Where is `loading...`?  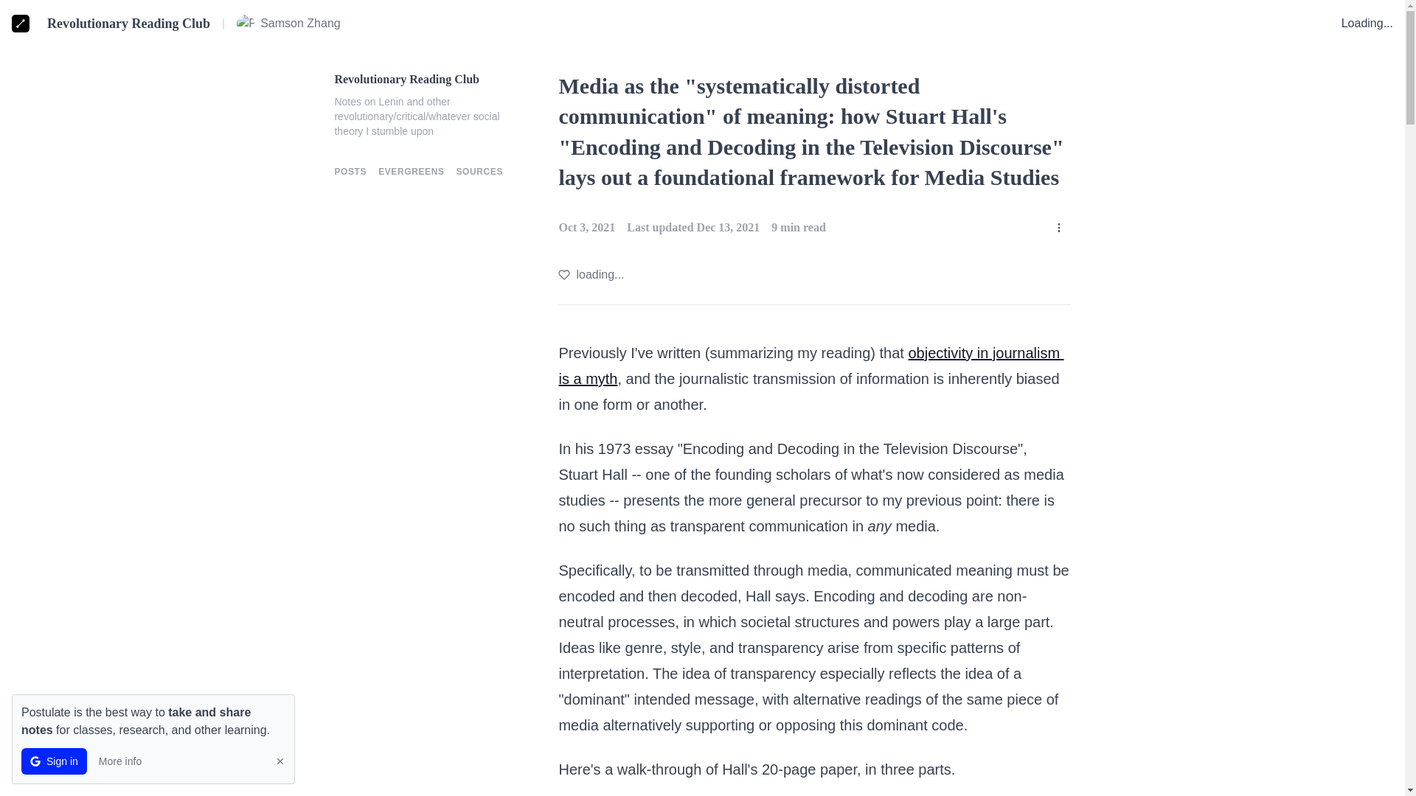
loading... is located at coordinates (591, 274).